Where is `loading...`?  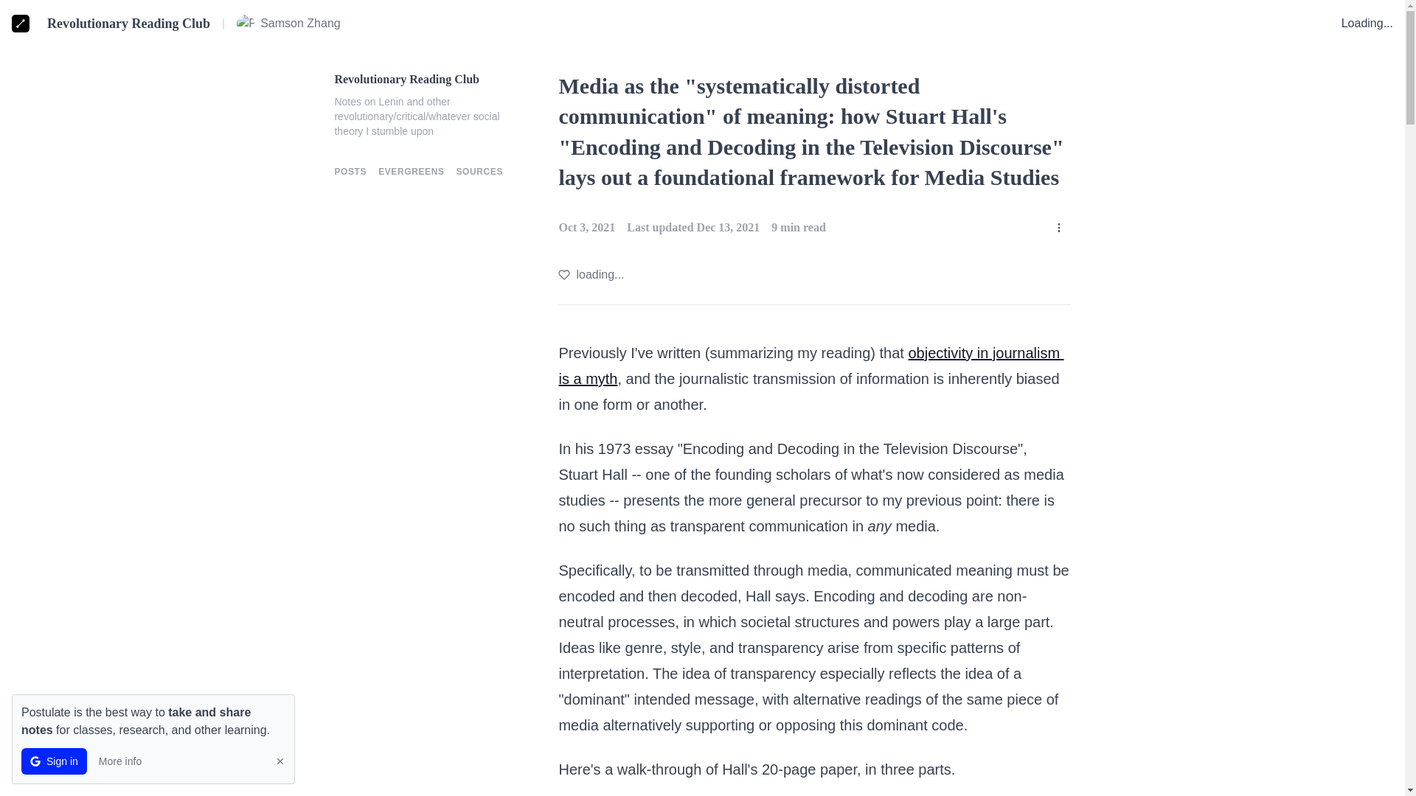
loading... is located at coordinates (591, 274).